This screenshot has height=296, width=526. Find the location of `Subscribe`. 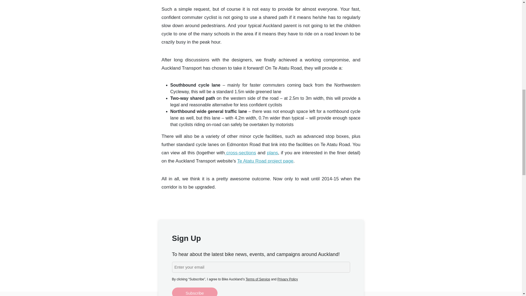

Subscribe is located at coordinates (195, 292).